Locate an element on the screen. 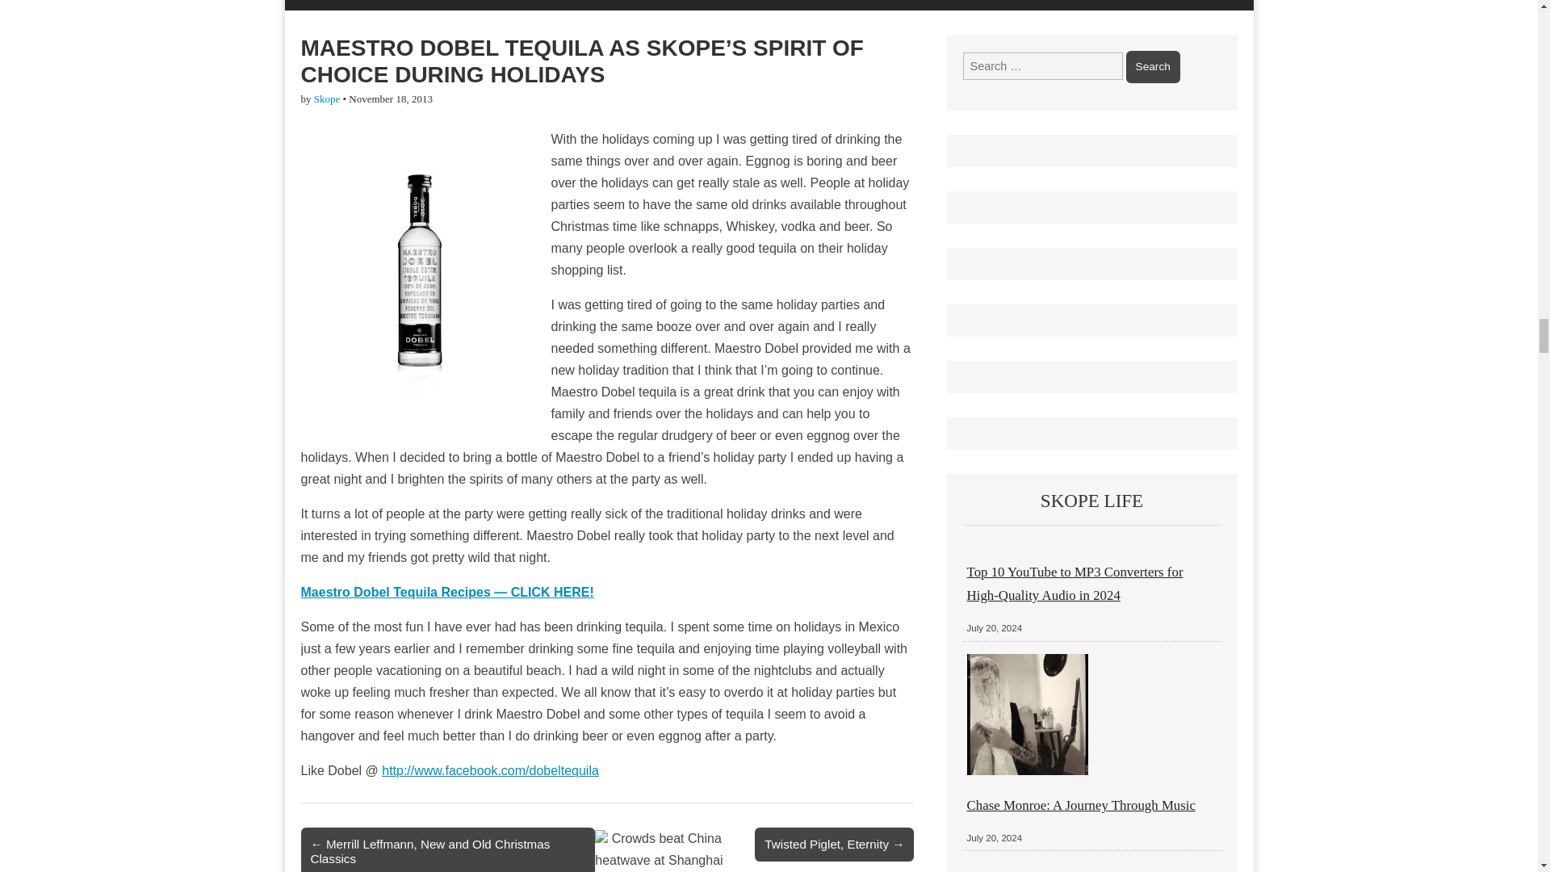 This screenshot has width=1550, height=872. NEWS is located at coordinates (462, 5).